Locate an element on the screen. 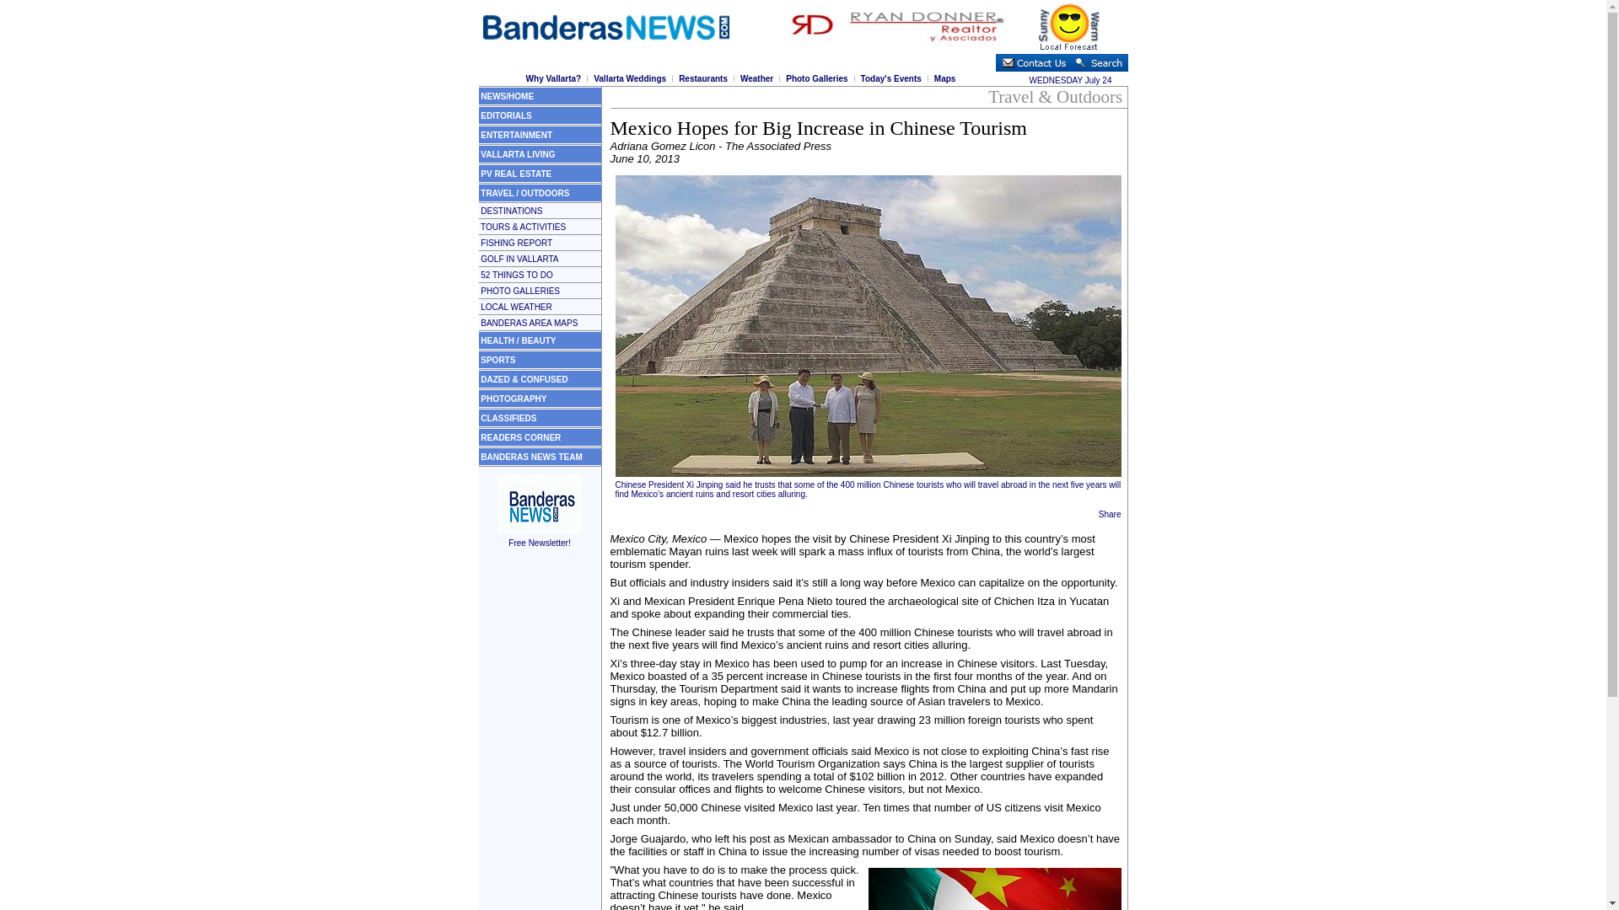  ENTERTAINMENT is located at coordinates (516, 135).